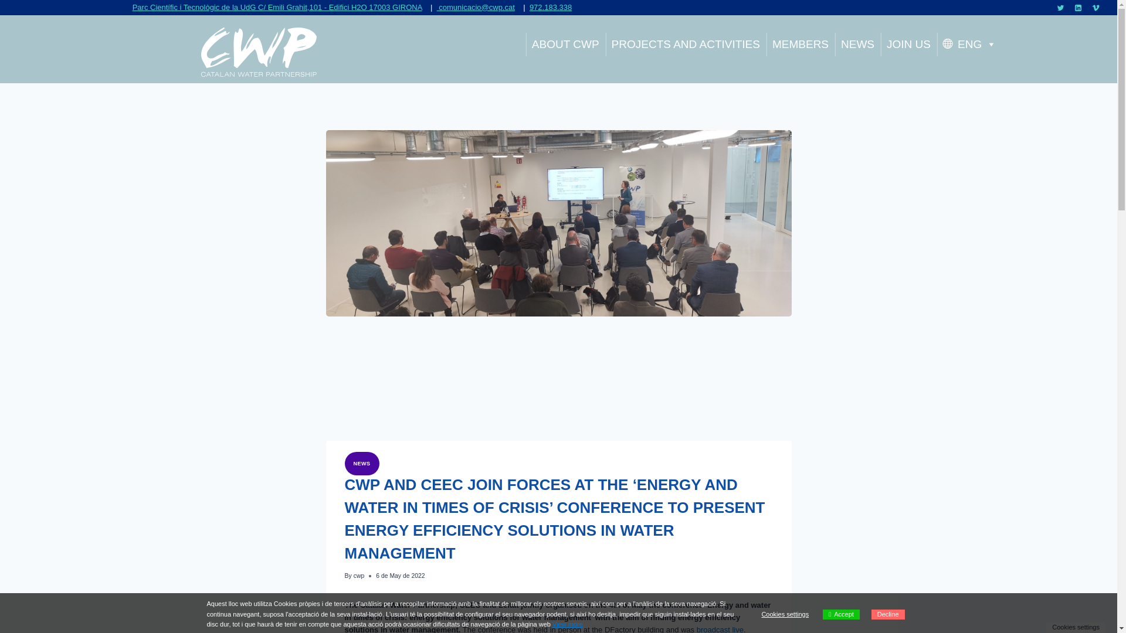 The image size is (1126, 633). Describe the element at coordinates (550, 7) in the screenshot. I see `972.183.338` at that location.